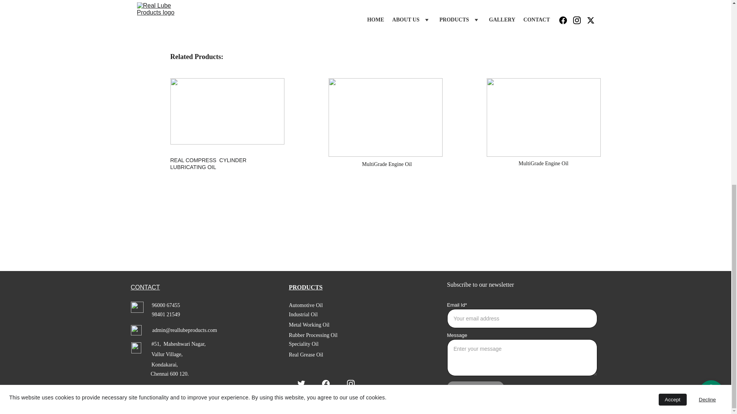 The height and width of the screenshot is (414, 737). Describe the element at coordinates (182, 397) in the screenshot. I see `VRMK Creators` at that location.